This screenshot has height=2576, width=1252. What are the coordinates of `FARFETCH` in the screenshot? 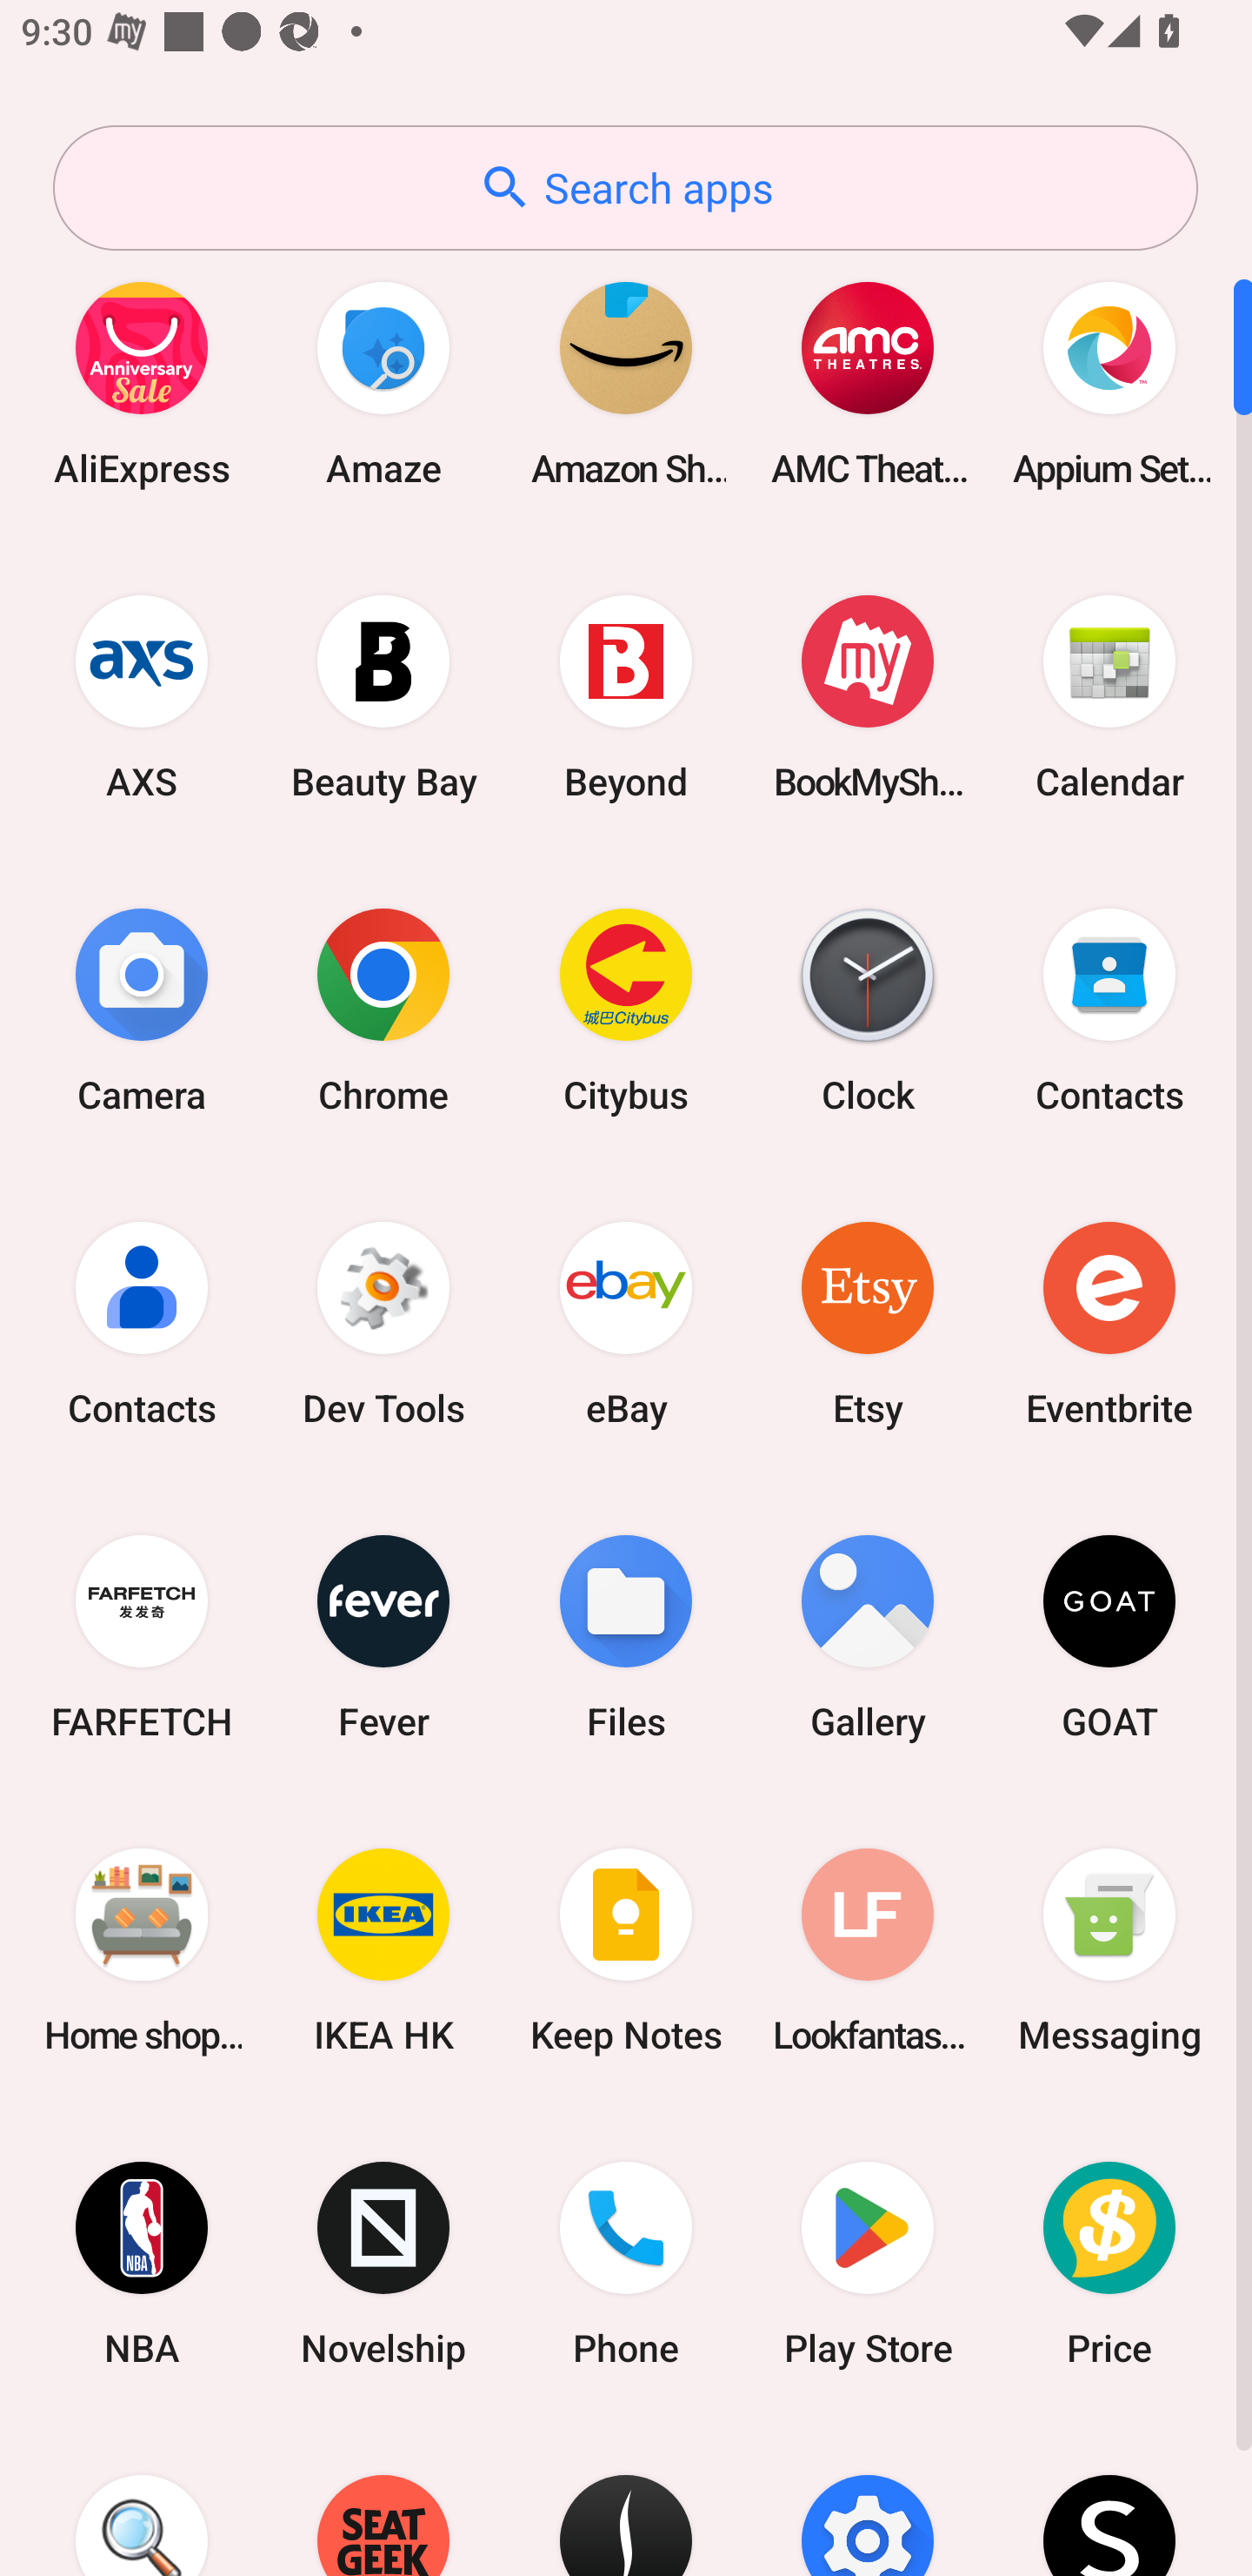 It's located at (142, 1636).